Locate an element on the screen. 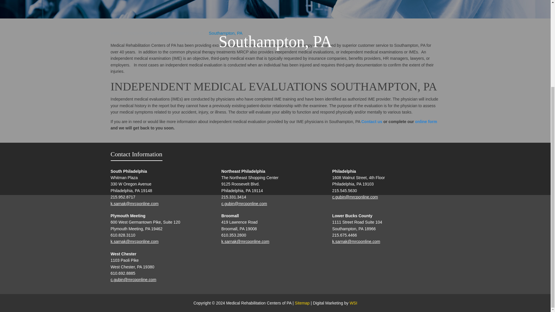 The height and width of the screenshot is (312, 555). Contact us is located at coordinates (372, 121).